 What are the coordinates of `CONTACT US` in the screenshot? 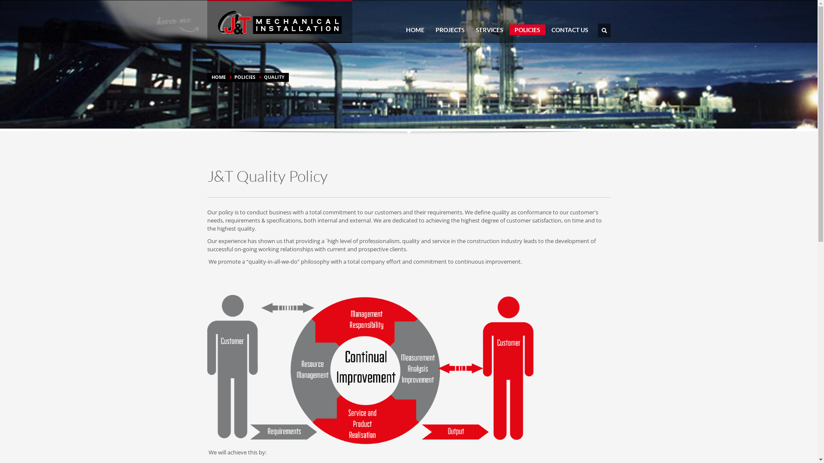 It's located at (570, 30).